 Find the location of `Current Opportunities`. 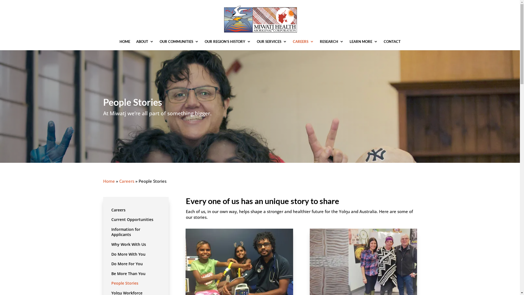

Current Opportunities is located at coordinates (132, 221).